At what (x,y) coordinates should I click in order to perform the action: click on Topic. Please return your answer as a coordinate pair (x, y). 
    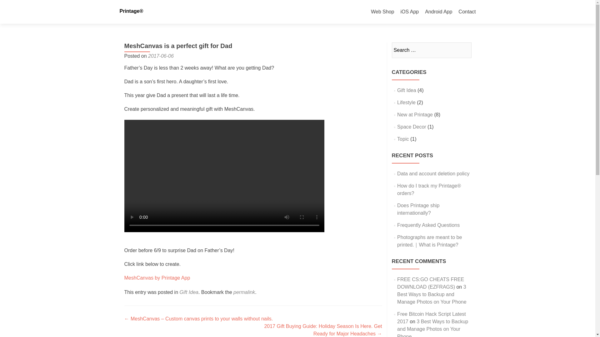
    Looking at the image, I should click on (403, 139).